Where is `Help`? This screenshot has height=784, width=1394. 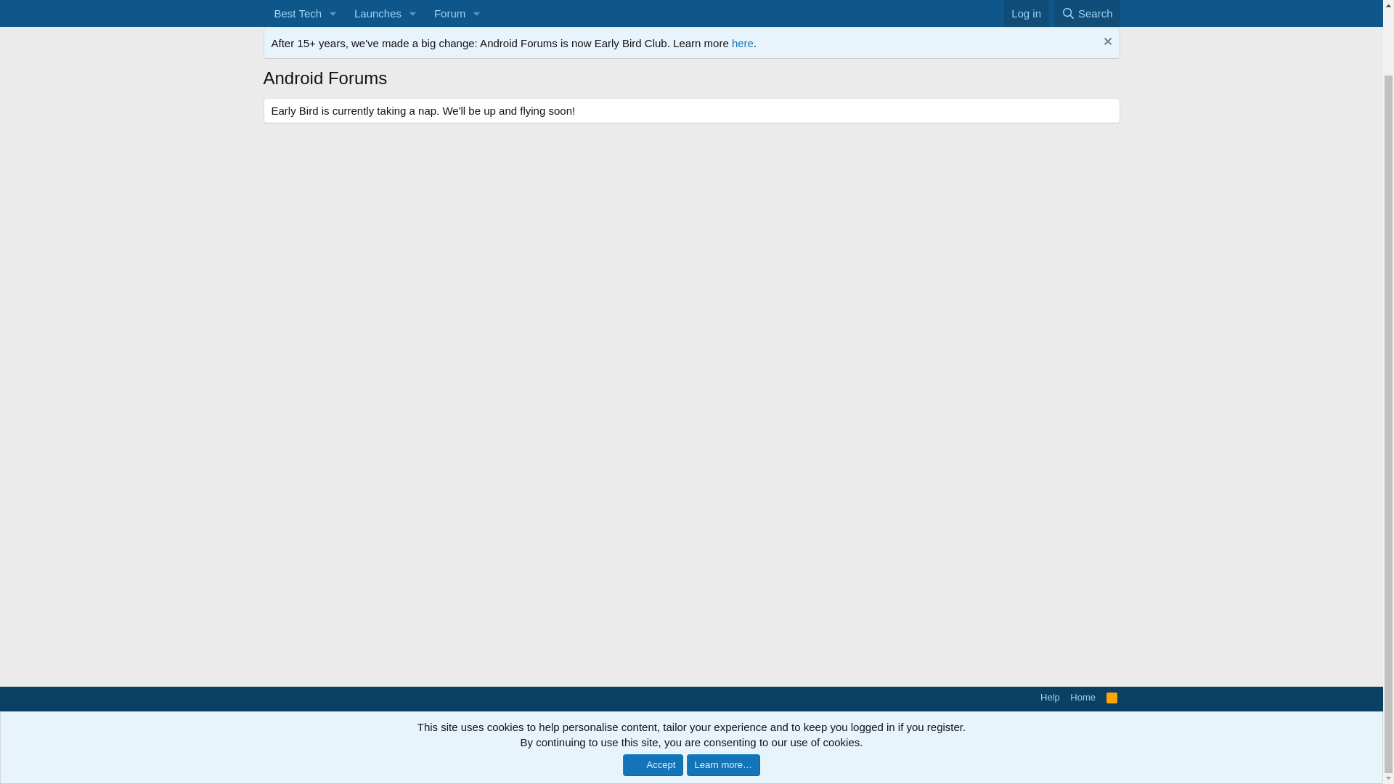
Help is located at coordinates (1050, 697).